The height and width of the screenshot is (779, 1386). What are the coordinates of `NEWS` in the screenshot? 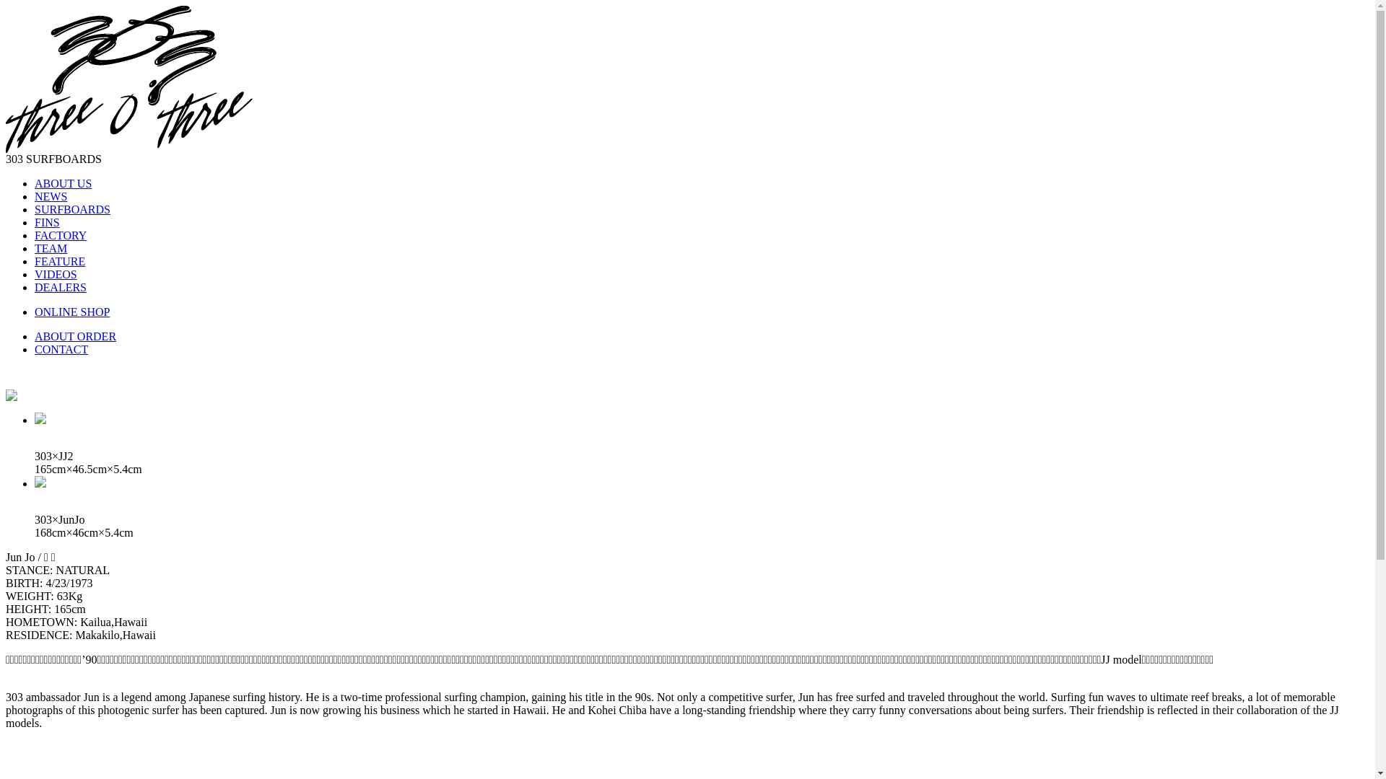 It's located at (51, 196).